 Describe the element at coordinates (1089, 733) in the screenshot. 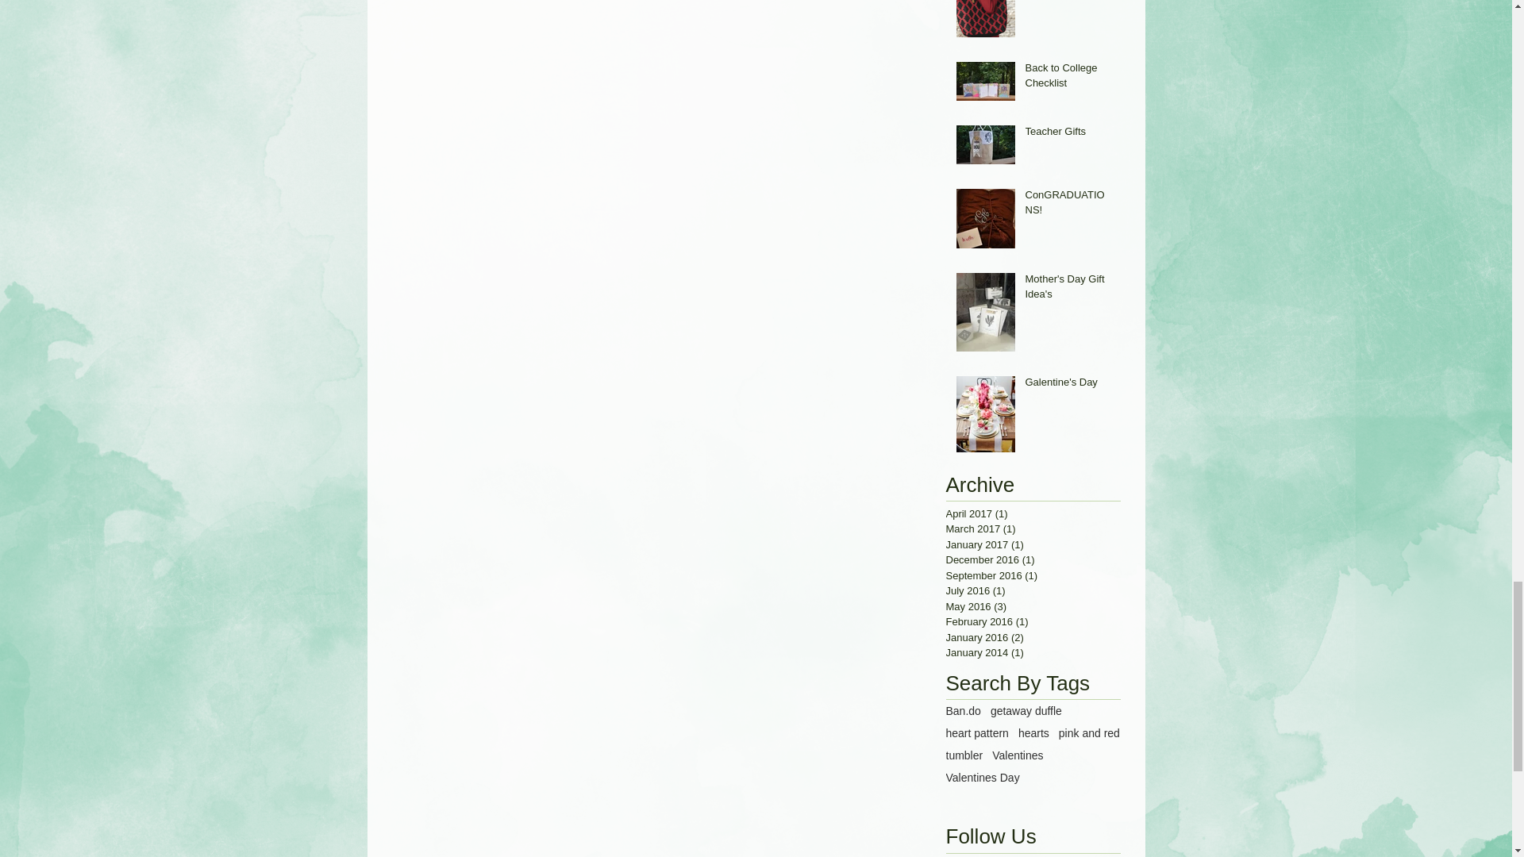

I see `pink and red` at that location.